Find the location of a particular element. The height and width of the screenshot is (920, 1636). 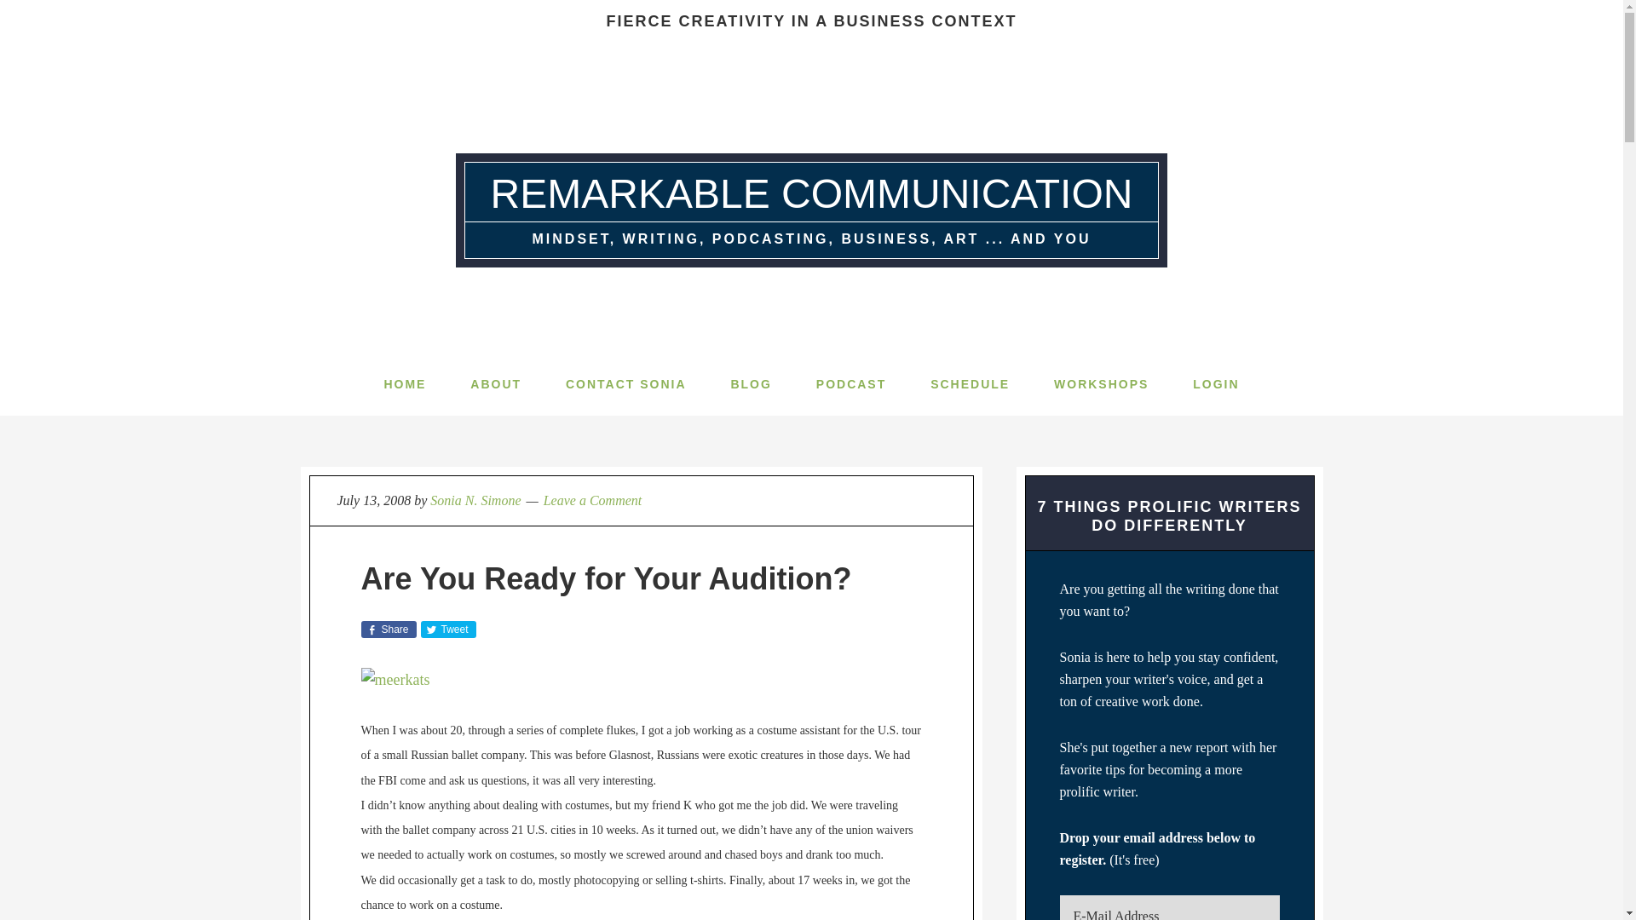

SCHEDULE is located at coordinates (970, 383).